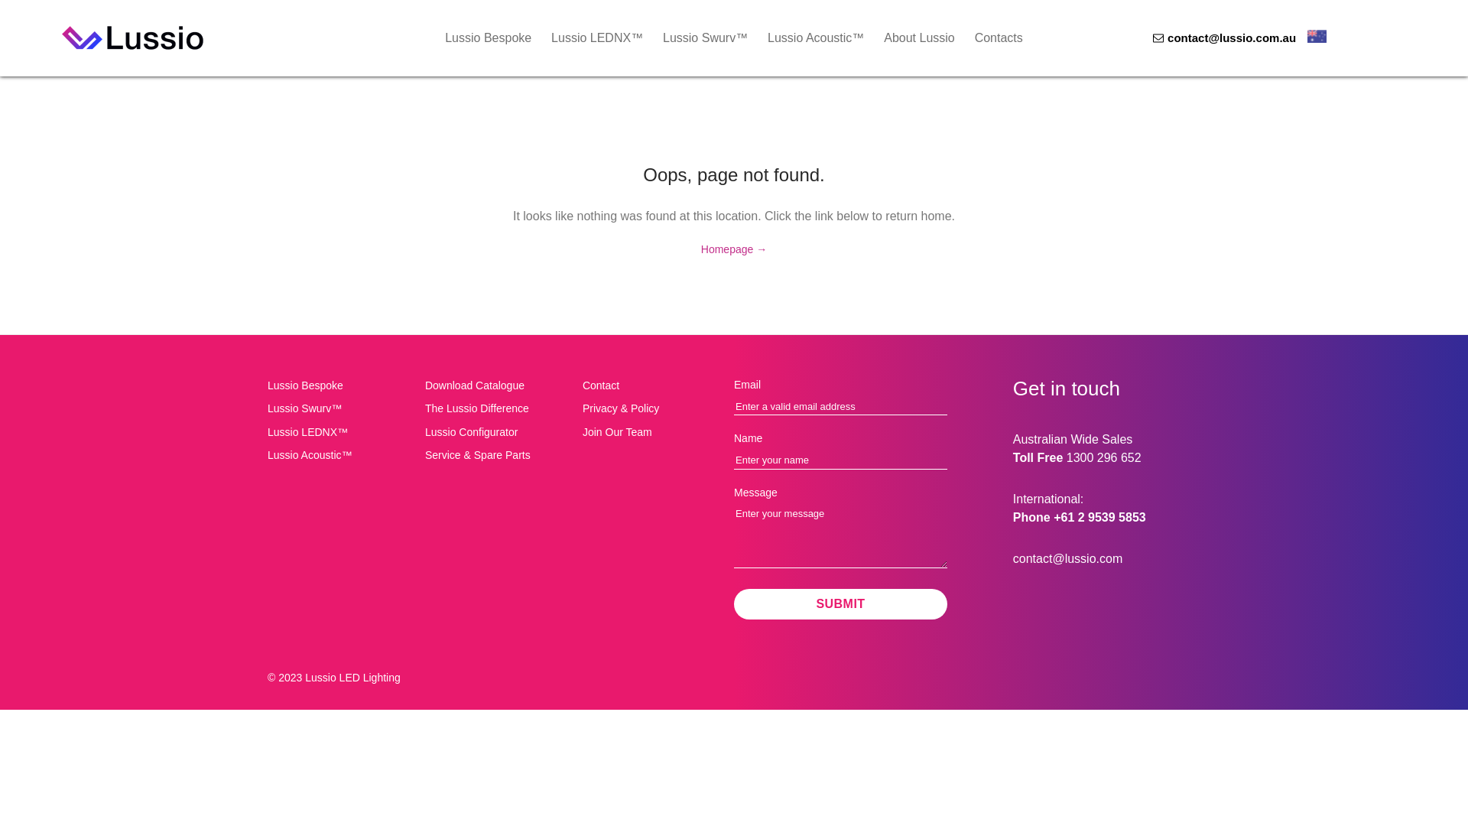 The image size is (1468, 826). Describe the element at coordinates (655, 408) in the screenshot. I see `Privacy & Policy` at that location.